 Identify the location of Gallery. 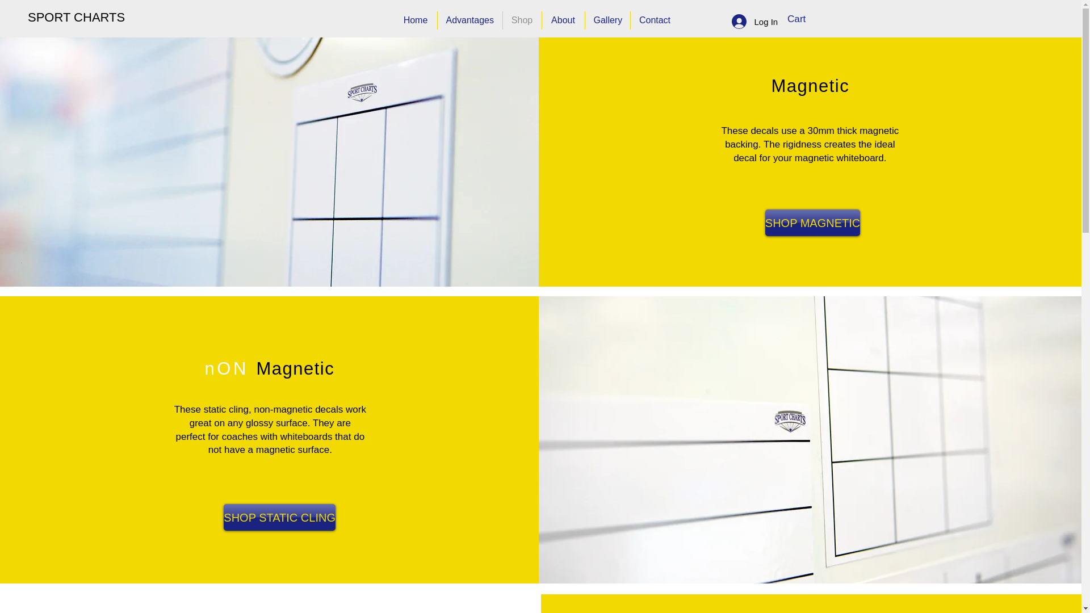
(607, 20).